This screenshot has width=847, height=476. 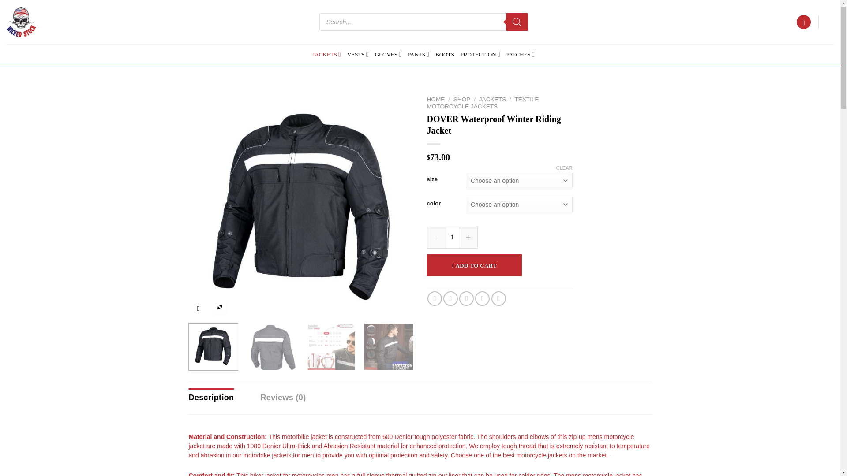 I want to click on Zoom, so click(x=220, y=308).